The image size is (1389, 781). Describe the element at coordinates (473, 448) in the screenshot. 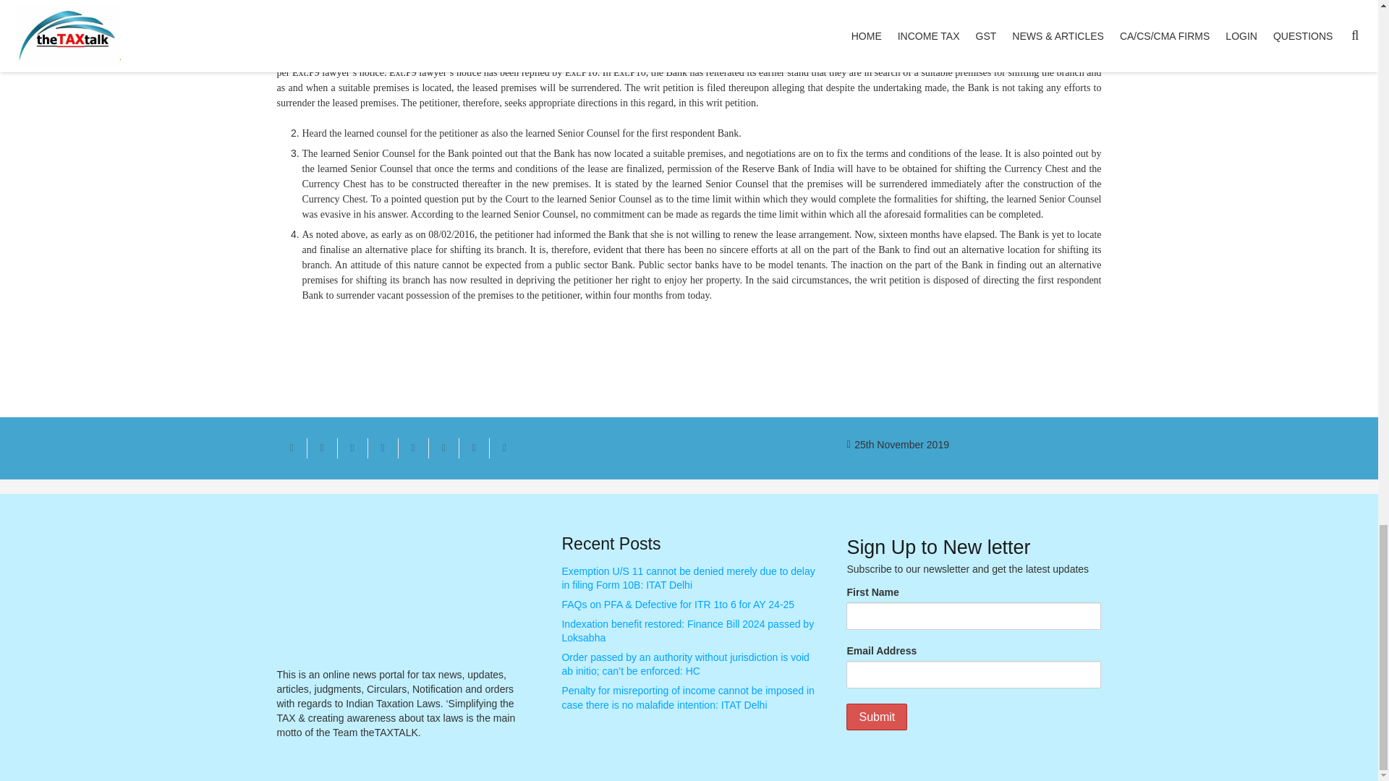

I see `Share this` at that location.